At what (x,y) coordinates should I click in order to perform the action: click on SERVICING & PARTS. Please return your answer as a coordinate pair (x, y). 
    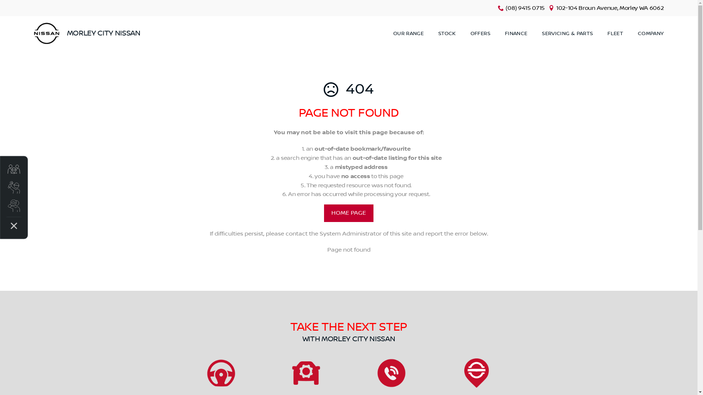
    Looking at the image, I should click on (568, 34).